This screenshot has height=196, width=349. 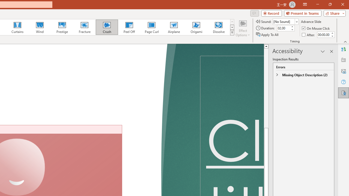 What do you see at coordinates (316, 28) in the screenshot?
I see `On Mouse Click` at bounding box center [316, 28].